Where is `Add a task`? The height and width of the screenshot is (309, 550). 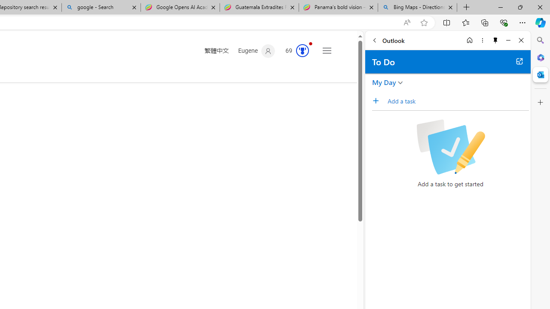 Add a task is located at coordinates (379, 101).